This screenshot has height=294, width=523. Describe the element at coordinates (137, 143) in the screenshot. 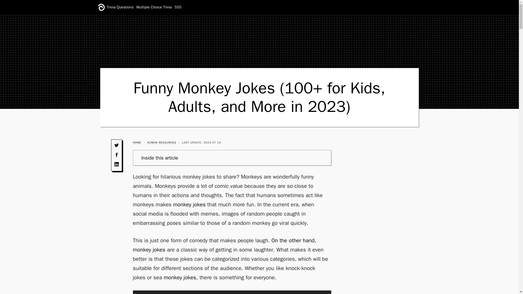

I see `HOME` at that location.